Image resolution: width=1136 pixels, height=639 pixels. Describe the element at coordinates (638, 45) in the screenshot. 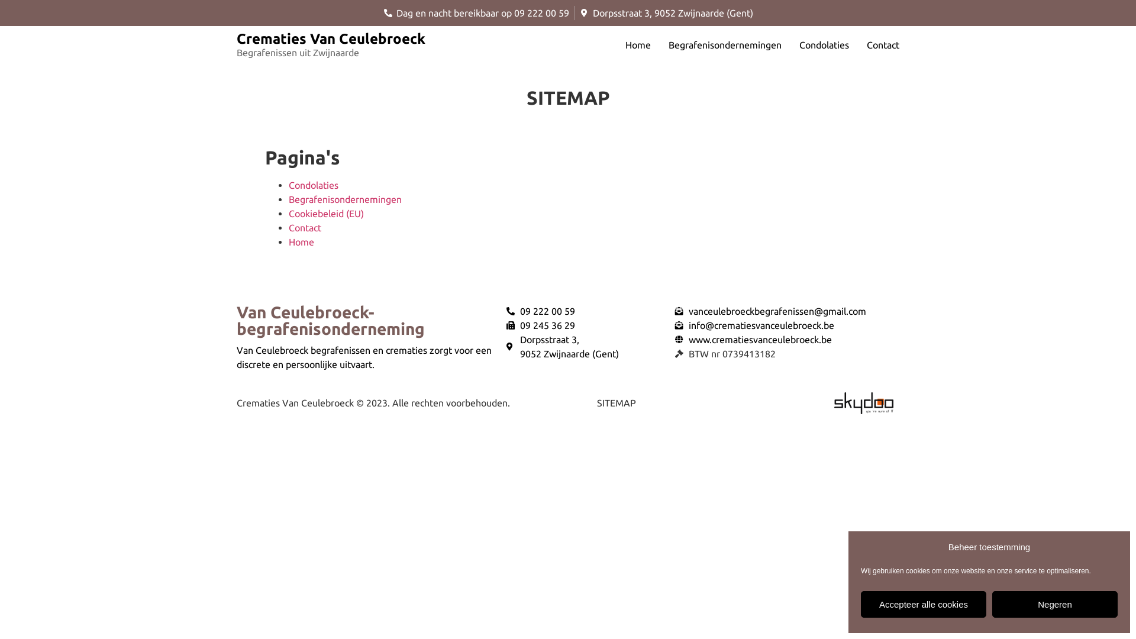

I see `Home` at that location.